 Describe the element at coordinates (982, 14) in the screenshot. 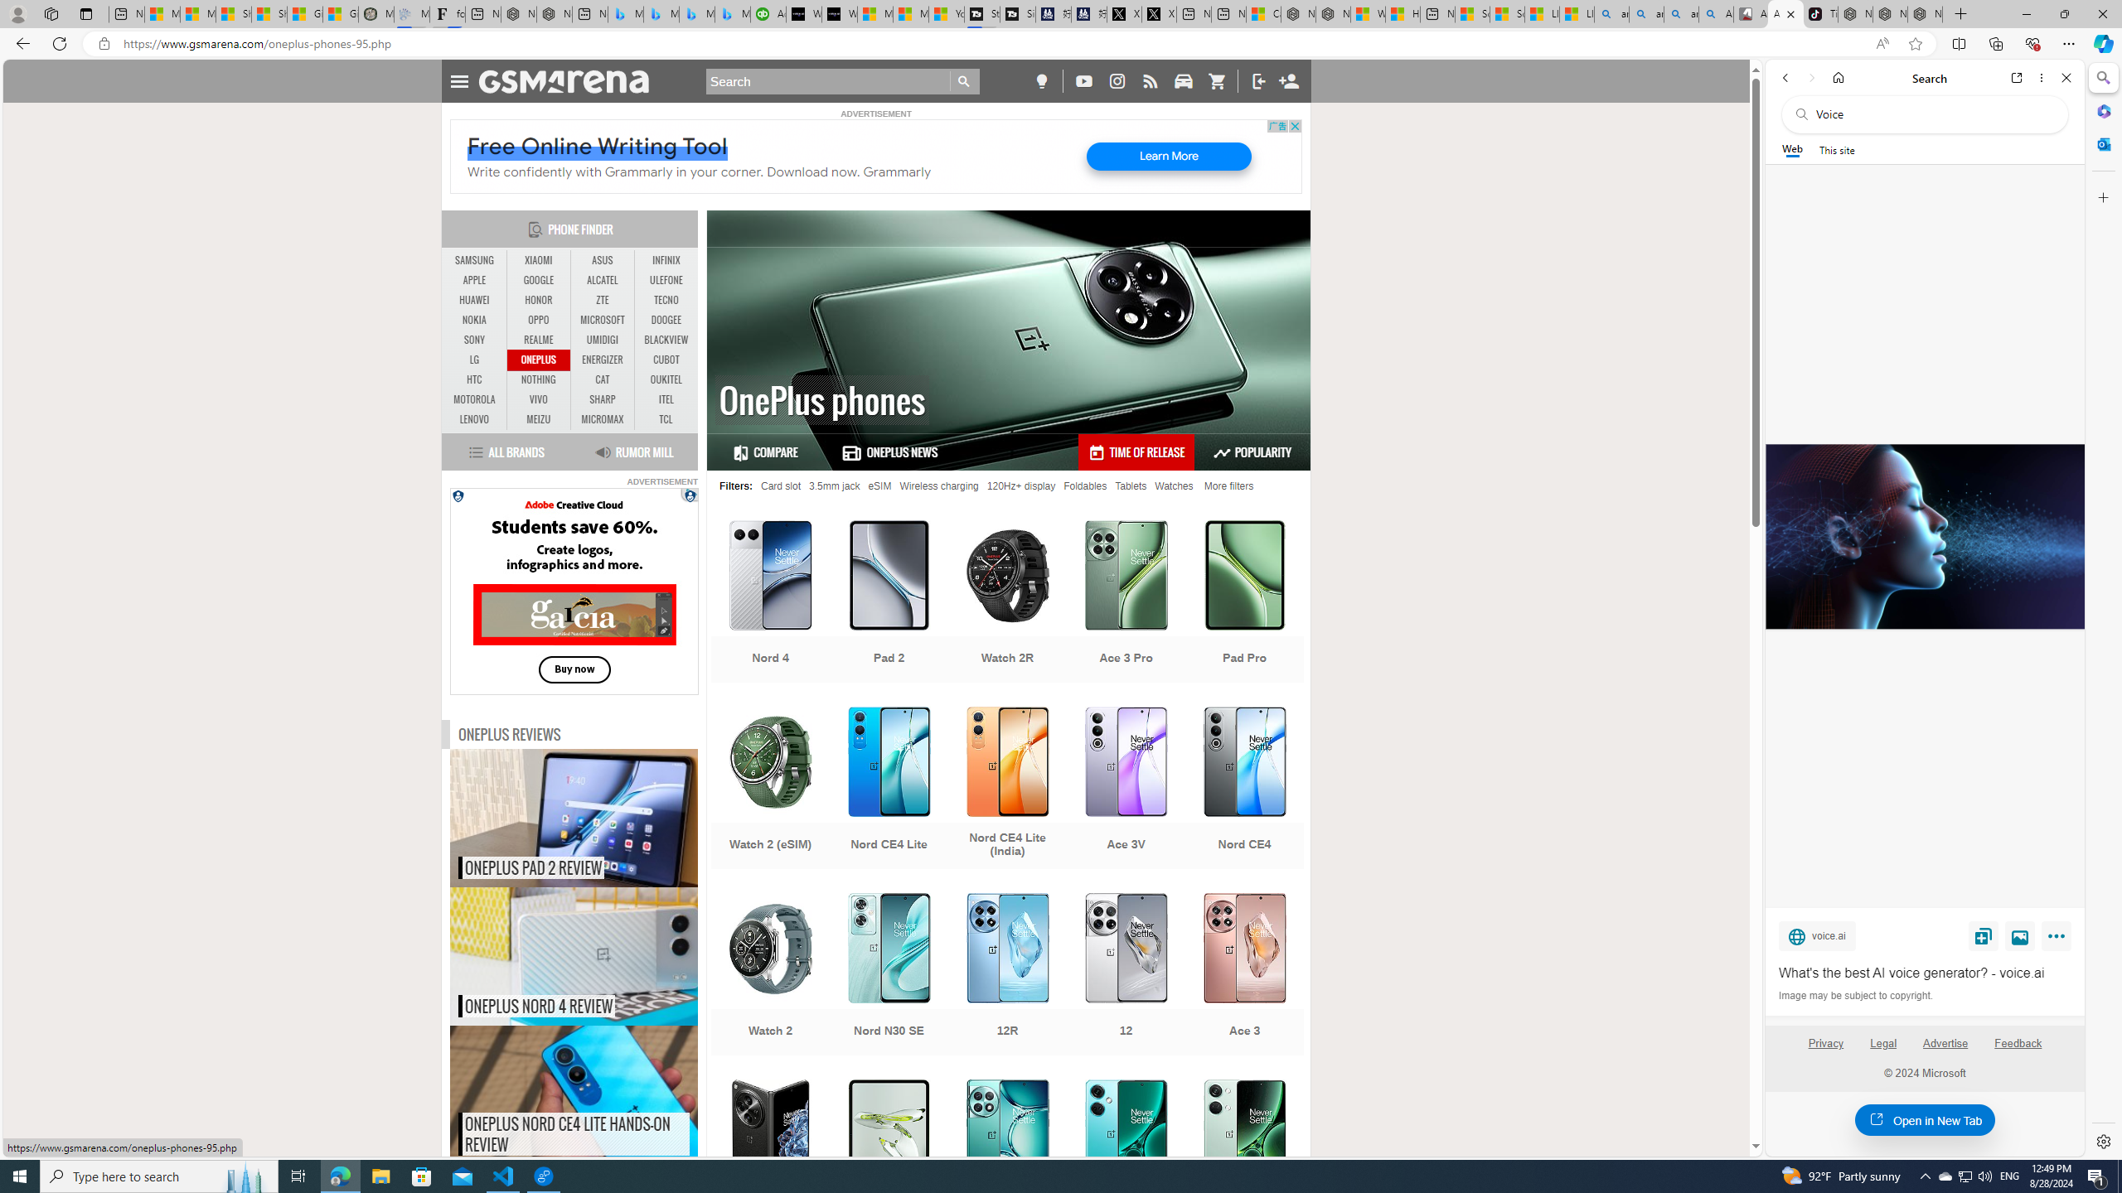

I see `Streaming Coverage | T3` at that location.